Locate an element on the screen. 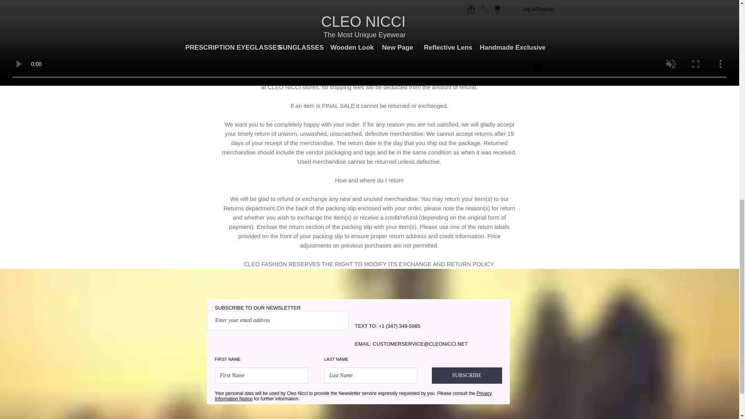 This screenshot has width=745, height=419. SUBSCRIBE is located at coordinates (466, 376).